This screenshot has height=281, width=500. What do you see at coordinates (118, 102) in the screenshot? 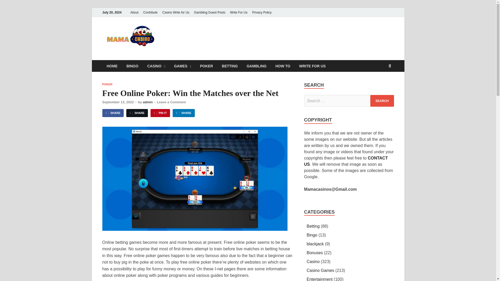
I see `September 13, 2022` at bounding box center [118, 102].